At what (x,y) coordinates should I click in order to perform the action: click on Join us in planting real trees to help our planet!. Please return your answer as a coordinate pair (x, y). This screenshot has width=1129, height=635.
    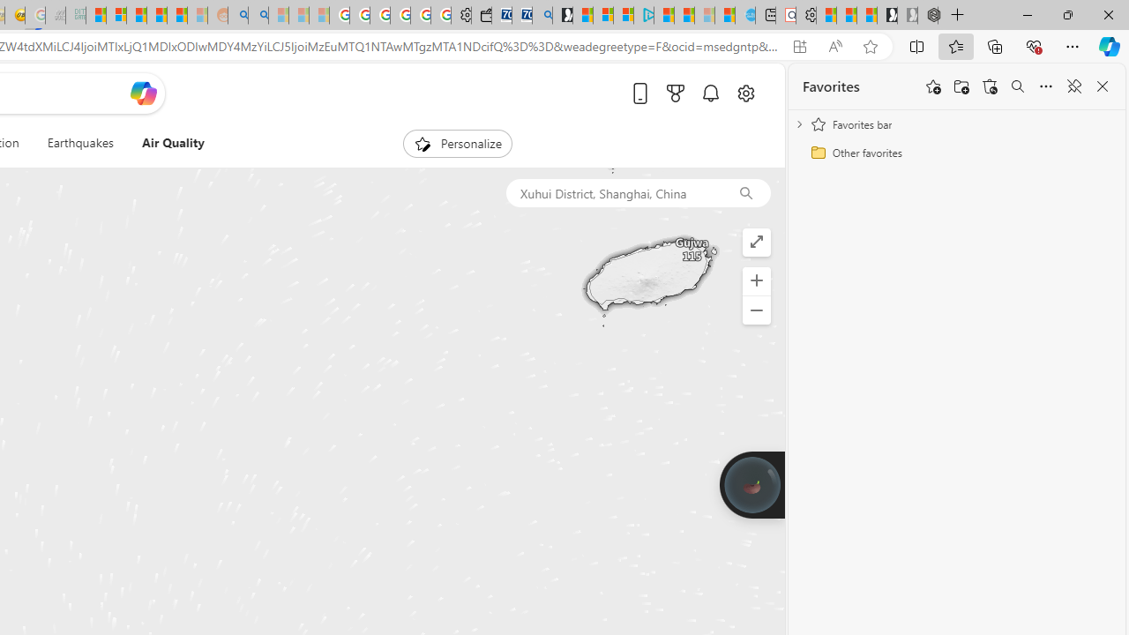
    Looking at the image, I should click on (751, 483).